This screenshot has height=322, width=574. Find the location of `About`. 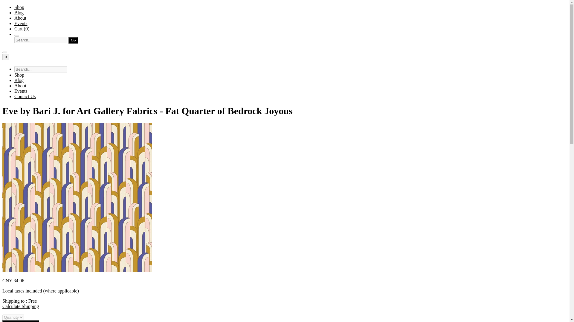

About is located at coordinates (20, 18).